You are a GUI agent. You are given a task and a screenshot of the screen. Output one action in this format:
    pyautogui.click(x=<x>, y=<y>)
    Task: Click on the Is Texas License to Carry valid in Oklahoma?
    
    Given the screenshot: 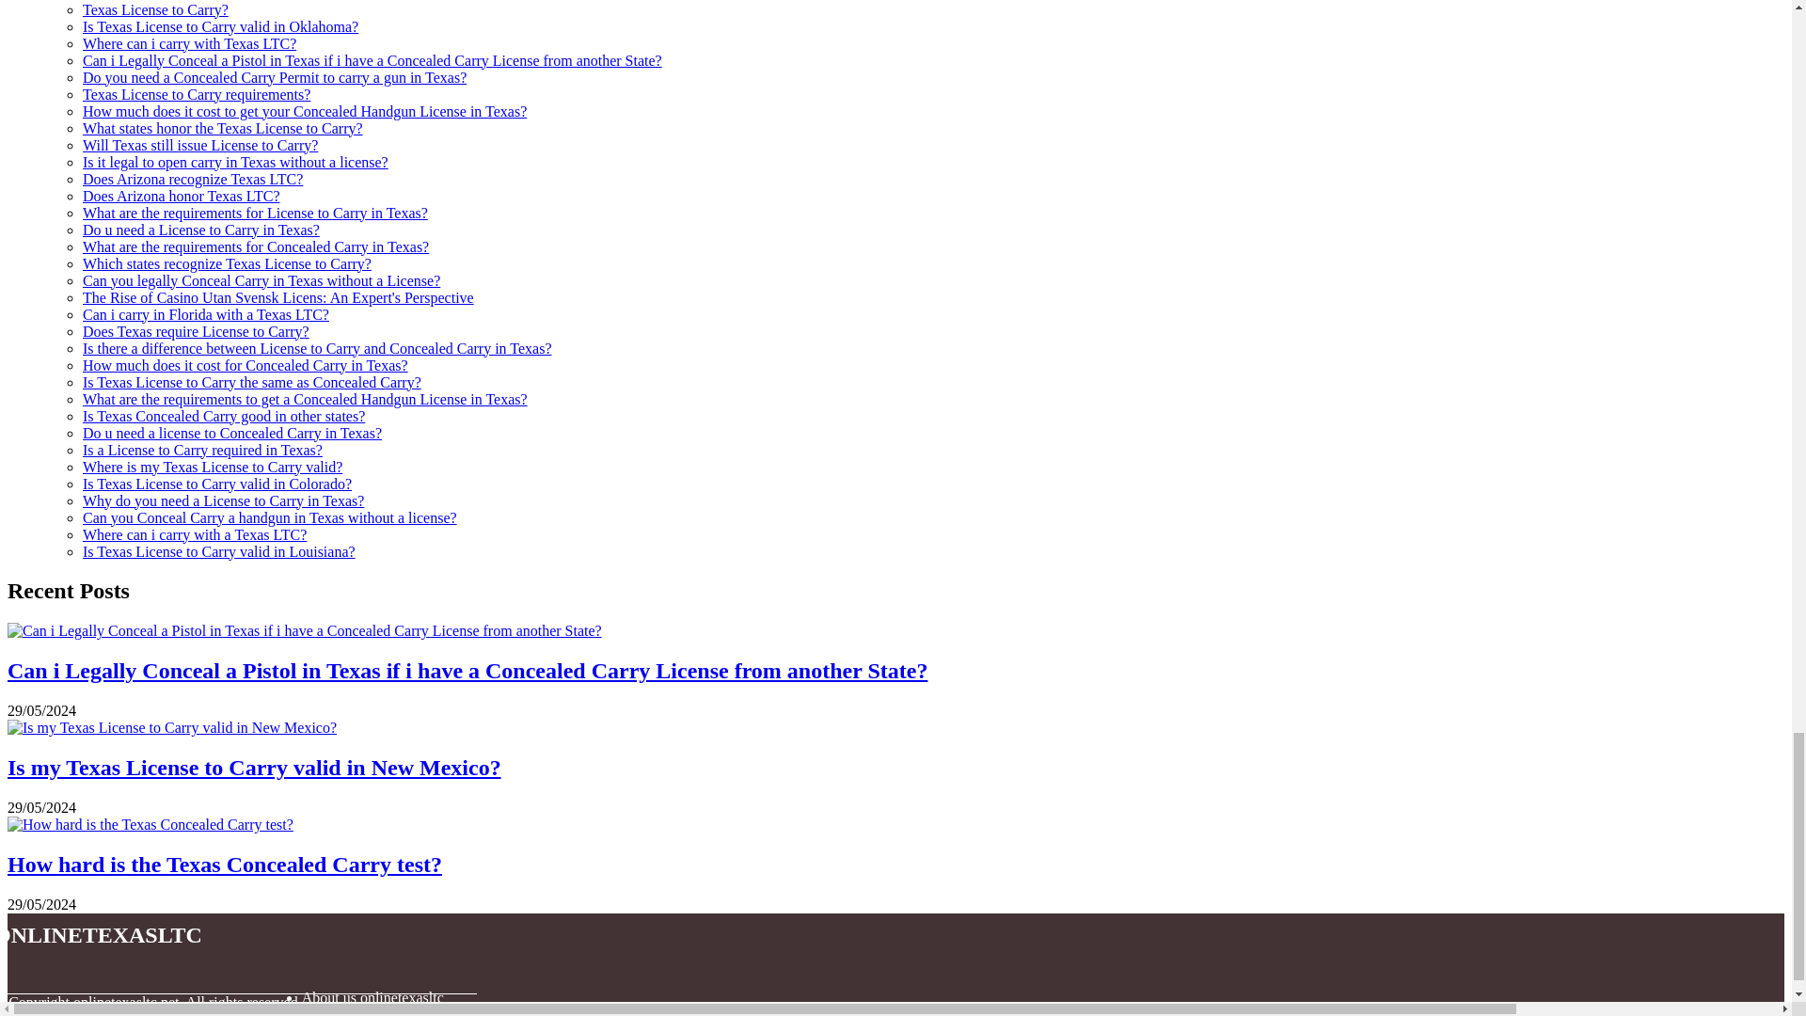 What is the action you would take?
    pyautogui.click(x=220, y=26)
    